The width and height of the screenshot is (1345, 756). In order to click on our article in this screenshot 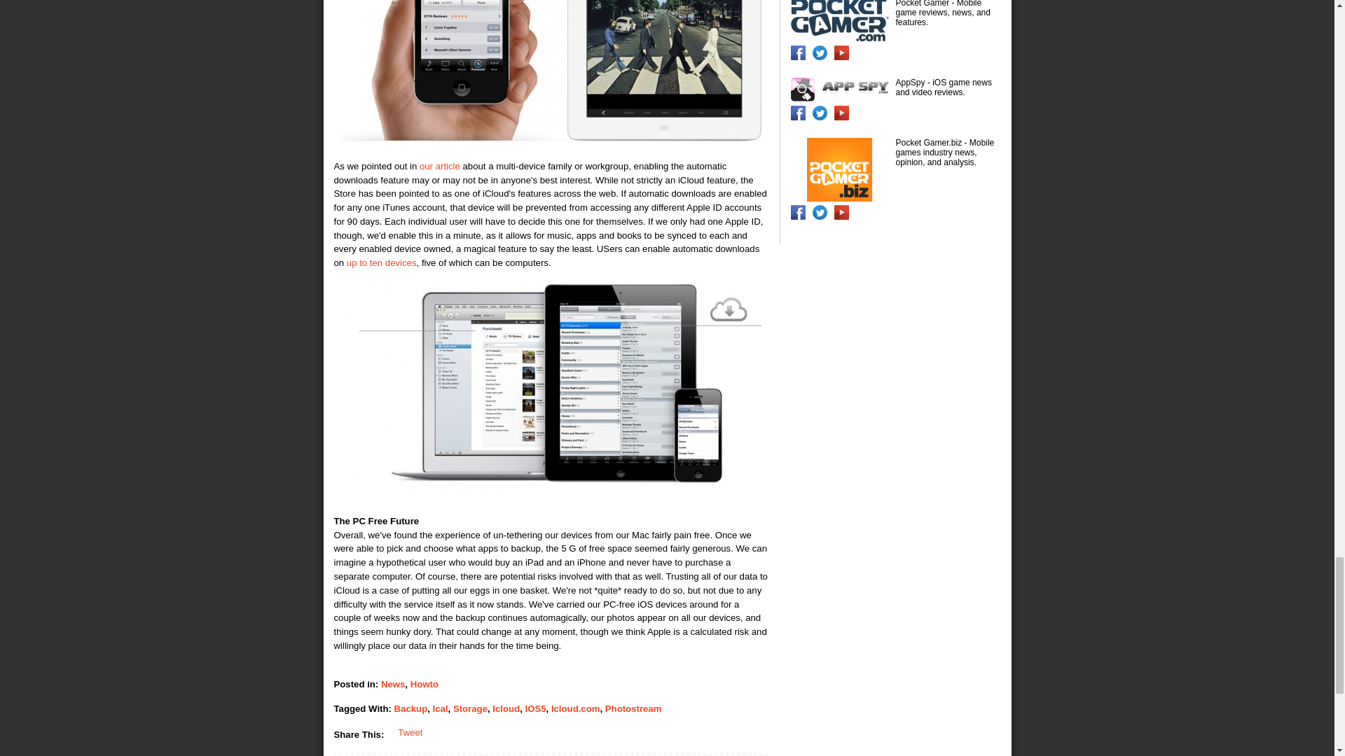, I will do `click(440, 167)`.